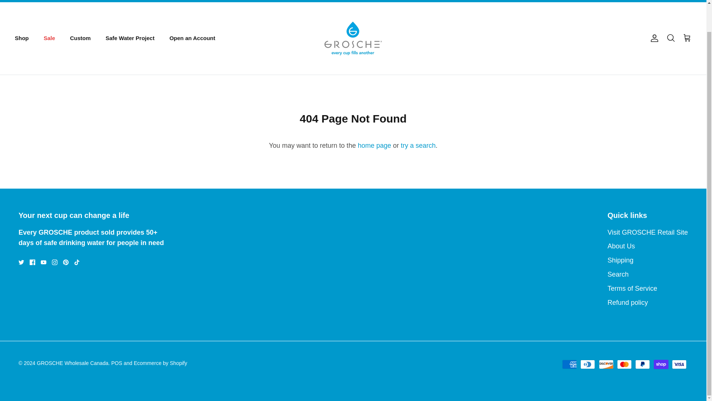 Image resolution: width=712 pixels, height=401 pixels. Describe the element at coordinates (32, 262) in the screenshot. I see `Facebook` at that location.